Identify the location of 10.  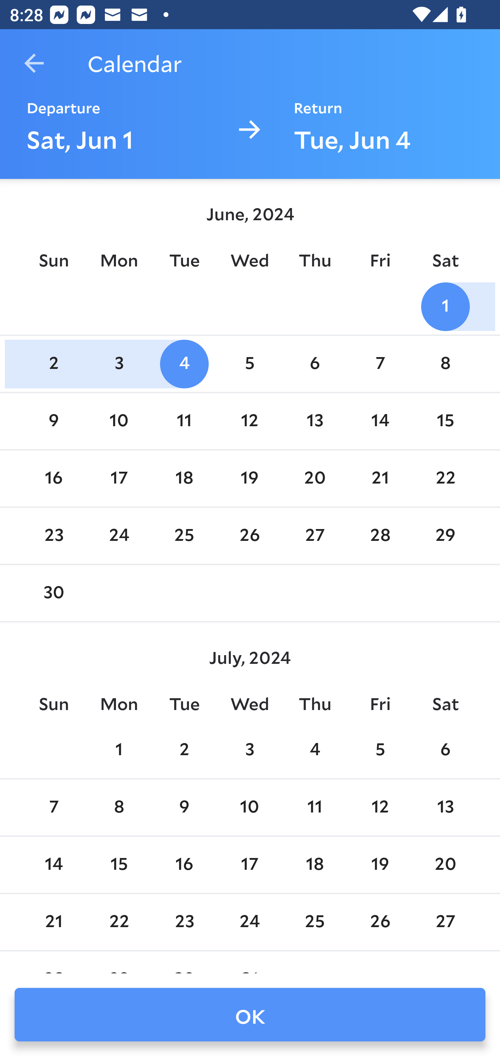
(250, 808).